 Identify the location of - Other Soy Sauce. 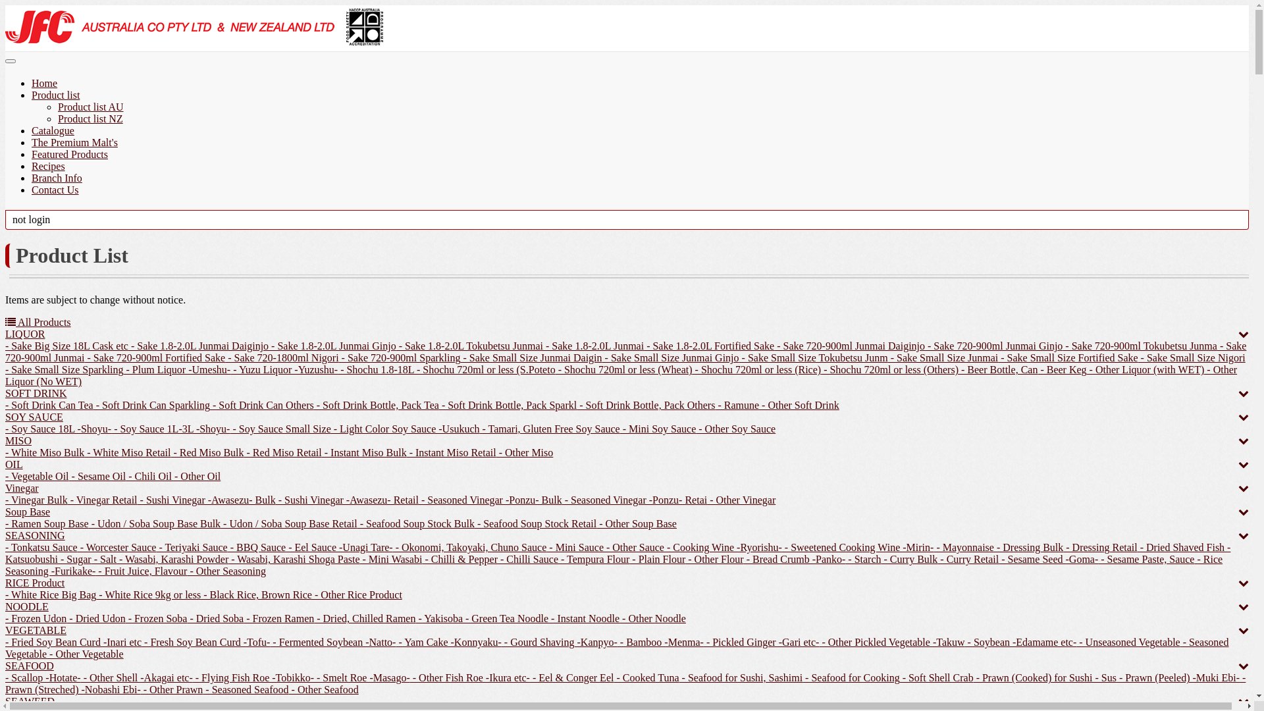
(736, 429).